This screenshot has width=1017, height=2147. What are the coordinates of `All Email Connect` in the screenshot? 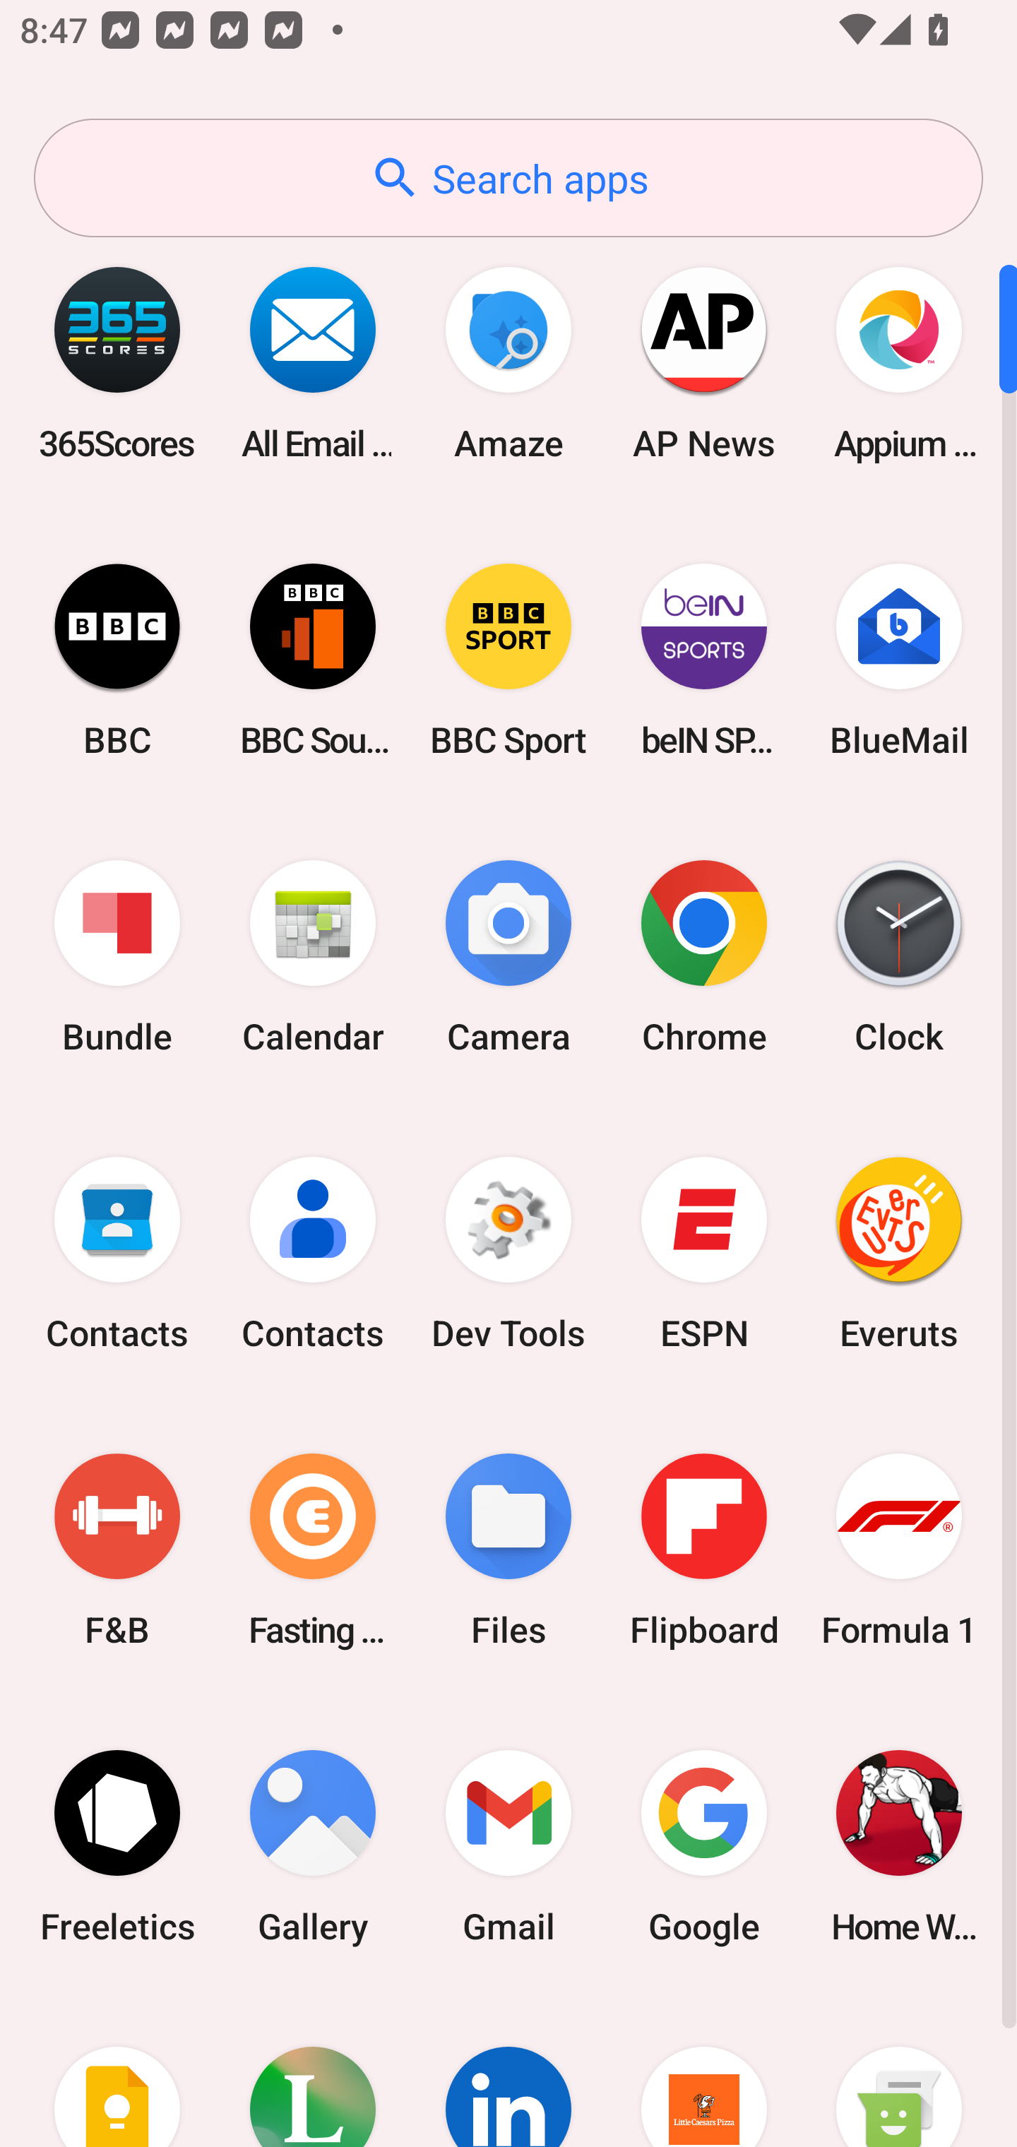 It's located at (313, 363).